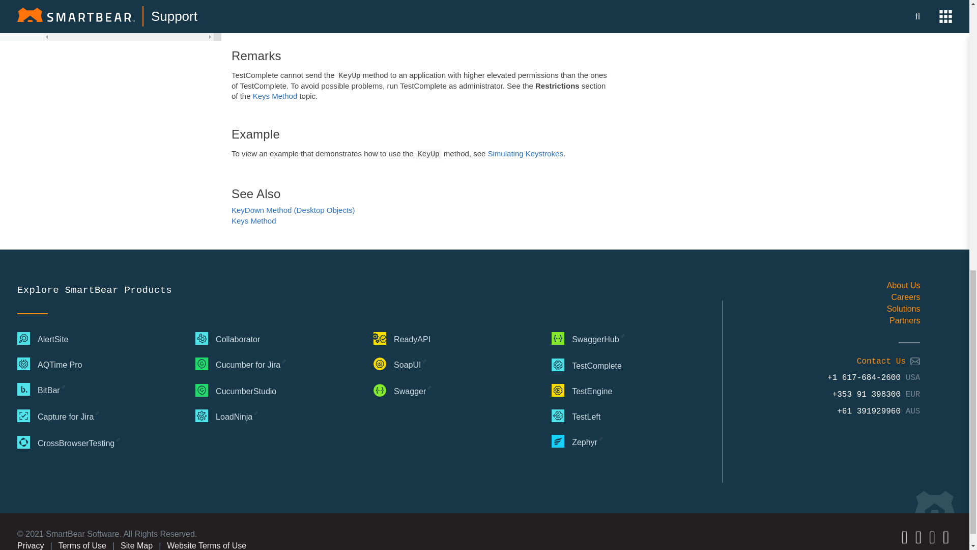 The height and width of the screenshot is (550, 977). What do you see at coordinates (525, 153) in the screenshot?
I see `Simulating Keystrokes` at bounding box center [525, 153].